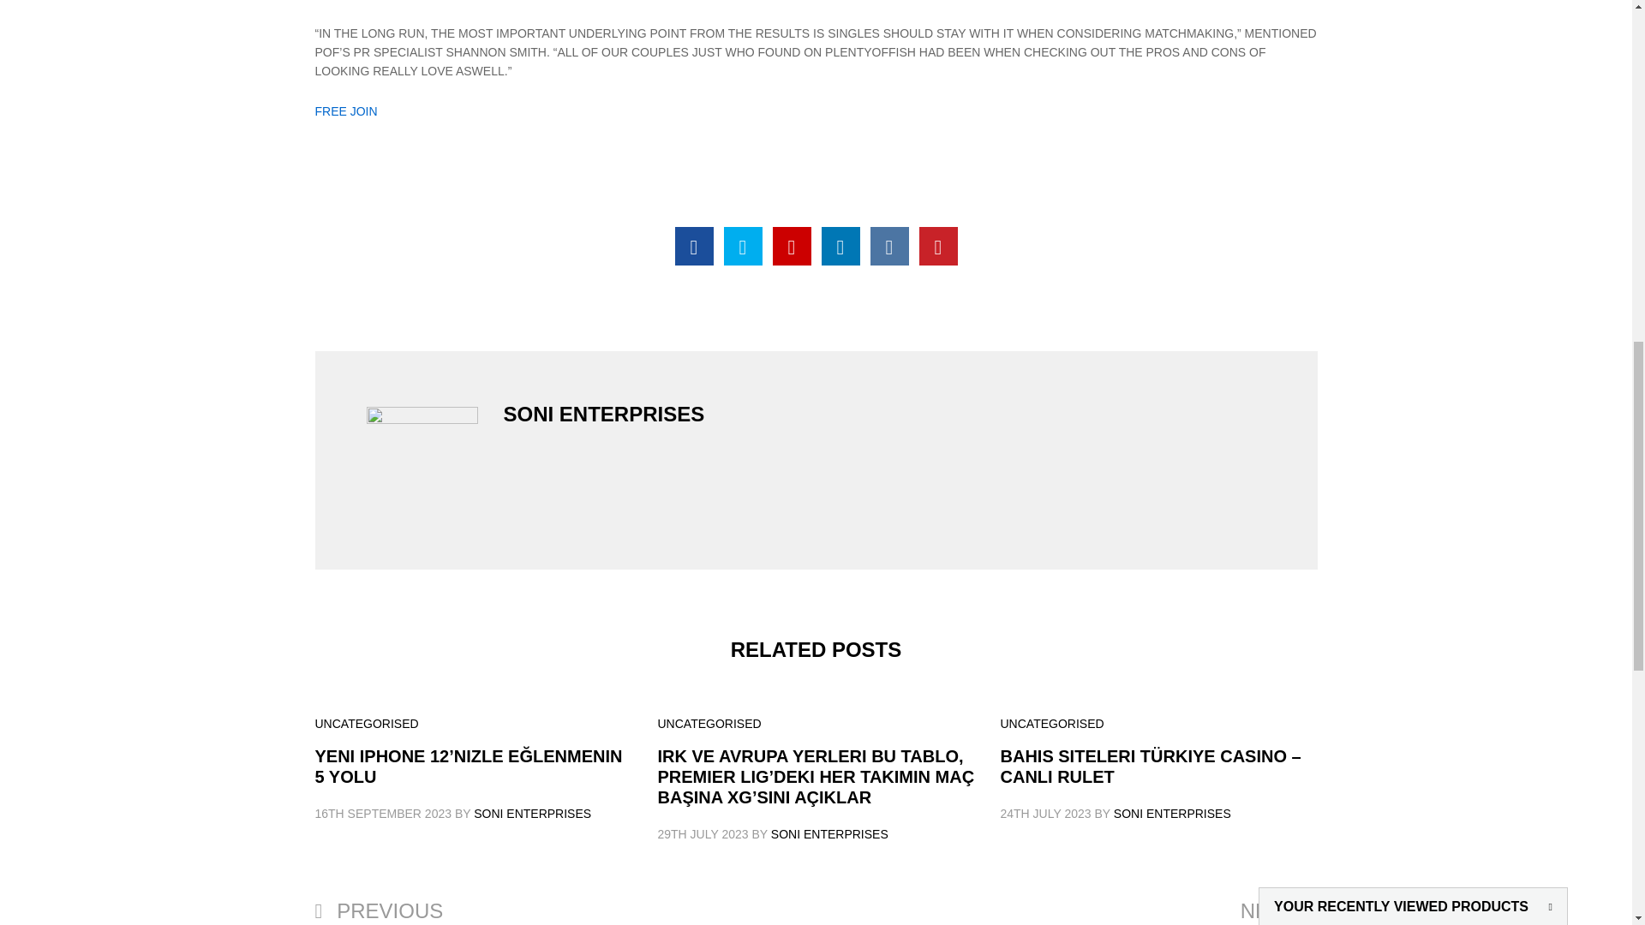 The width and height of the screenshot is (1645, 925). What do you see at coordinates (703, 833) in the screenshot?
I see `29TH JULY 2023` at bounding box center [703, 833].